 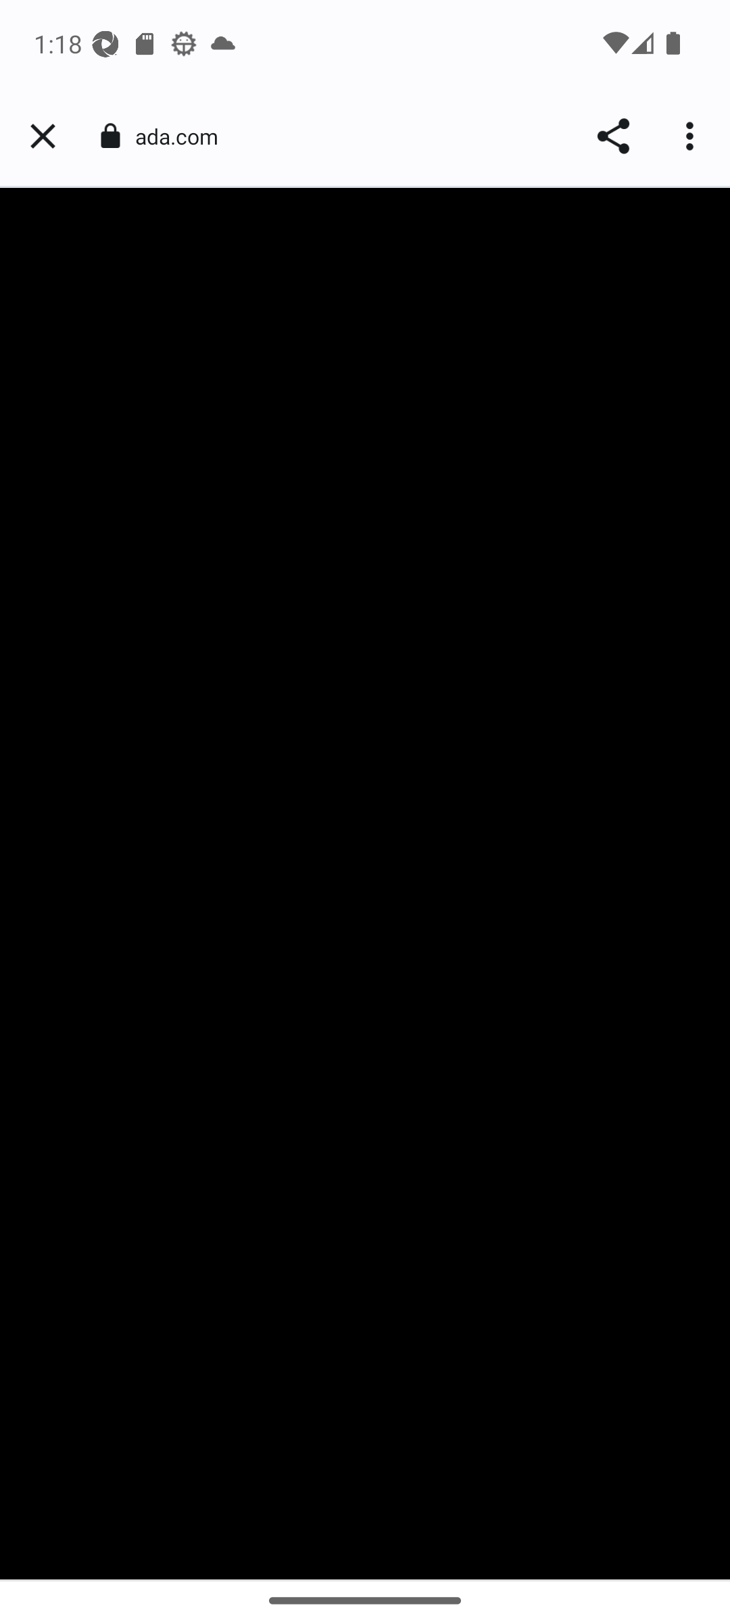 I want to click on Close tab, so click(x=43, y=137).